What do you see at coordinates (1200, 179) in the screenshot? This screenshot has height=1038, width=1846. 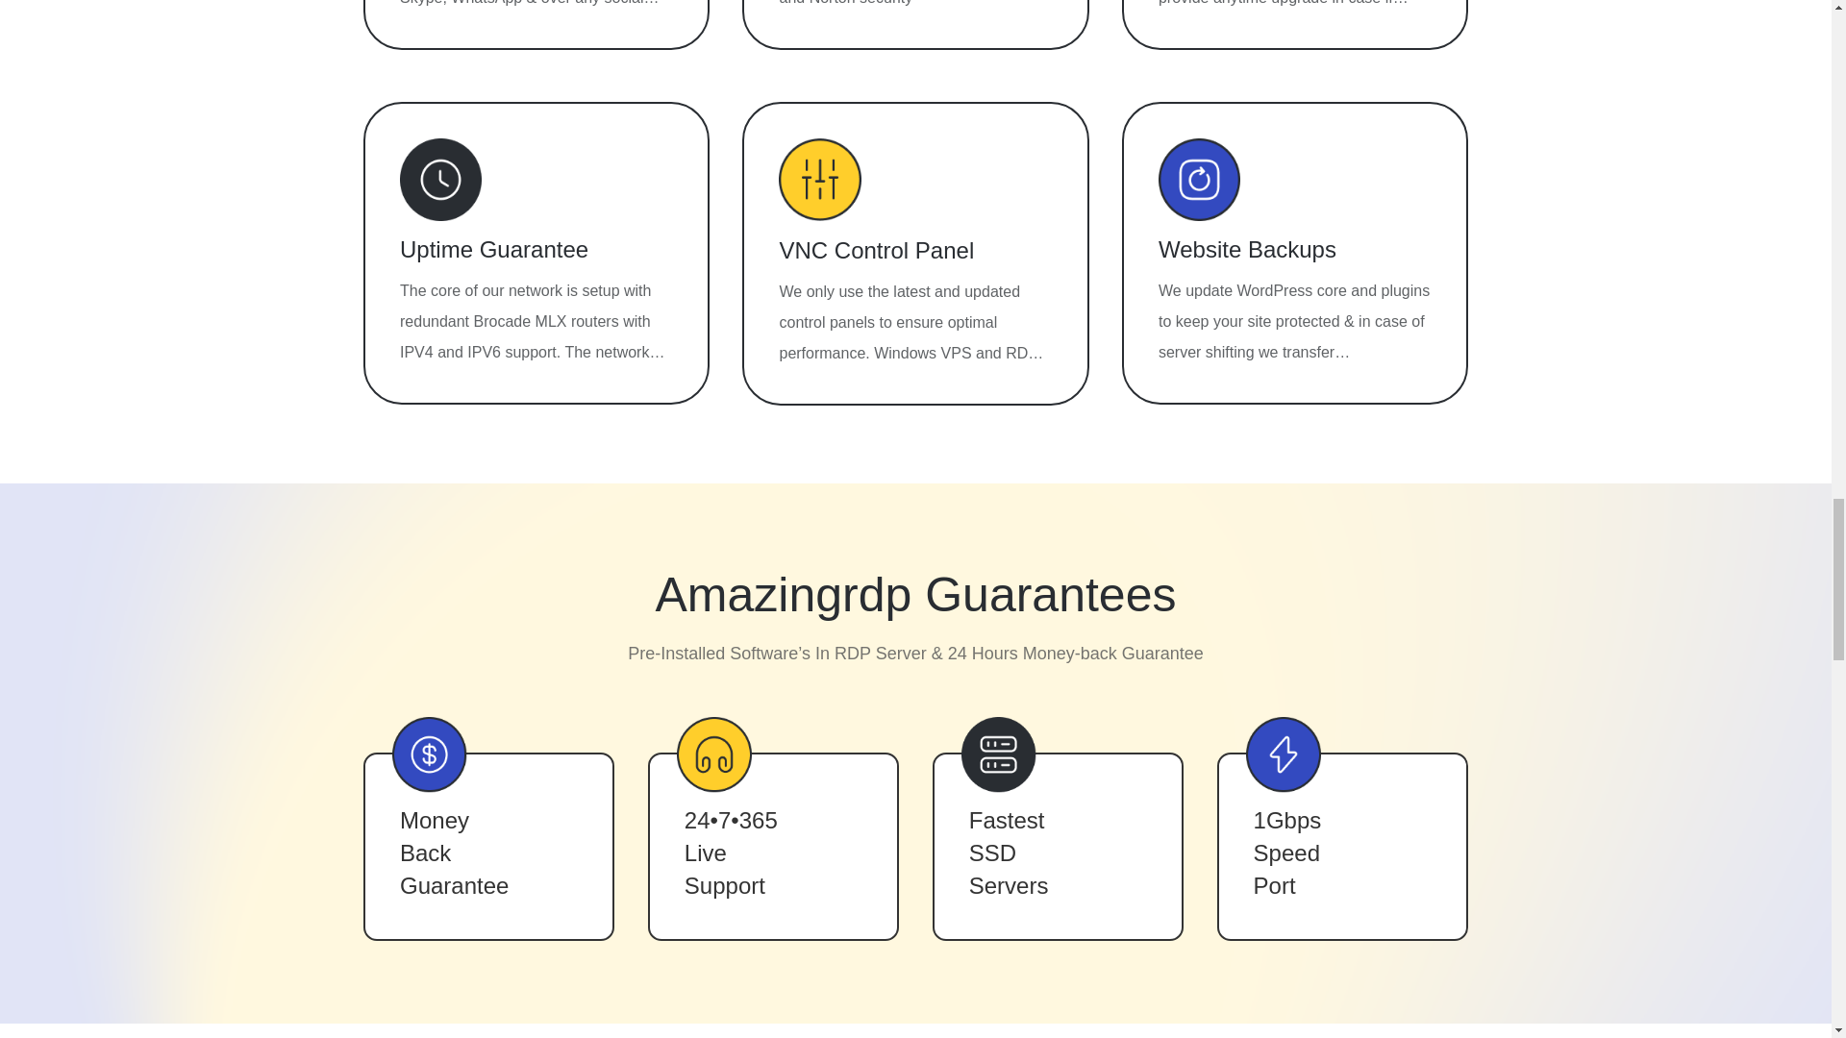 I see `Icon` at bounding box center [1200, 179].